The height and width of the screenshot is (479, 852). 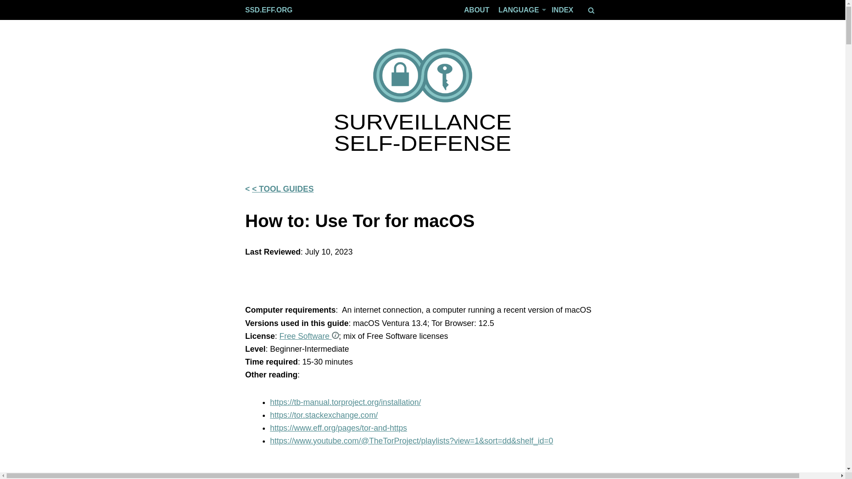 What do you see at coordinates (519, 10) in the screenshot?
I see `LANGUAGE` at bounding box center [519, 10].